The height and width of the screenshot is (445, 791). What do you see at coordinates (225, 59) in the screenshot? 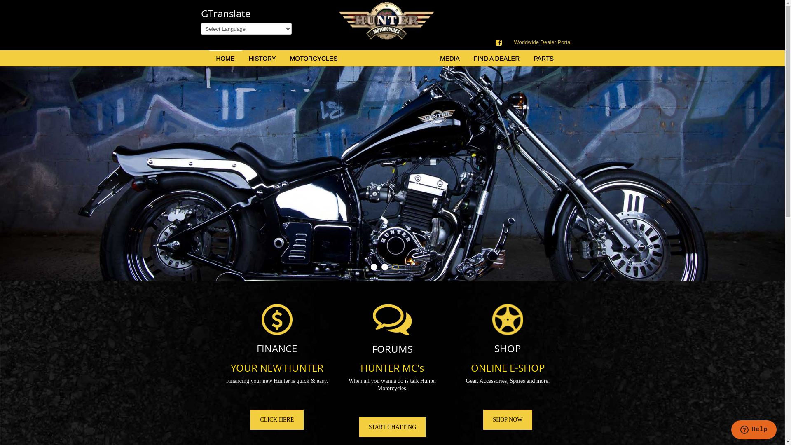
I see `HOME` at bounding box center [225, 59].